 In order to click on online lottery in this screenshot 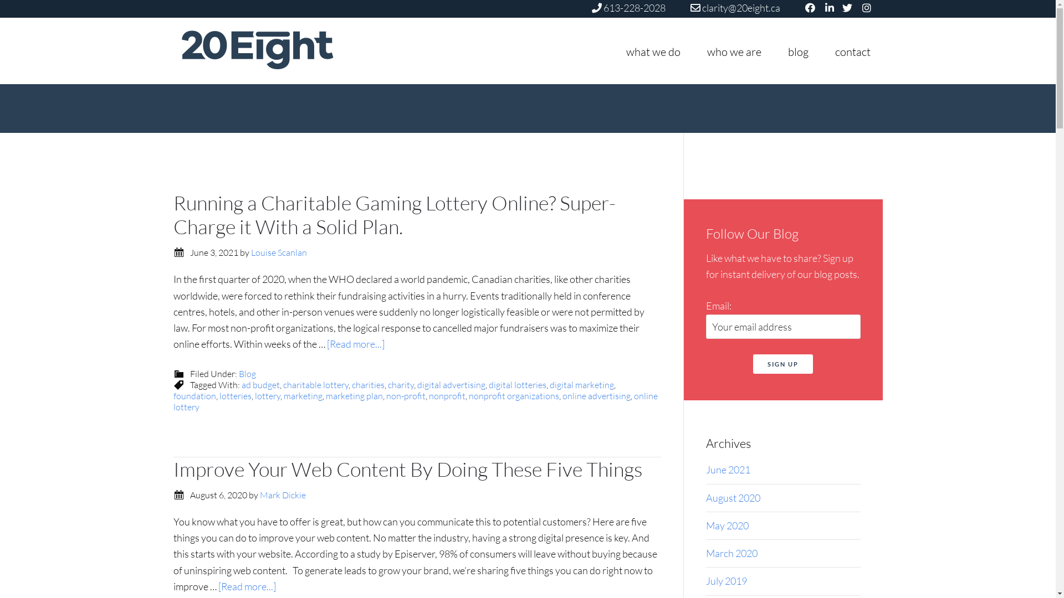, I will do `click(415, 401)`.